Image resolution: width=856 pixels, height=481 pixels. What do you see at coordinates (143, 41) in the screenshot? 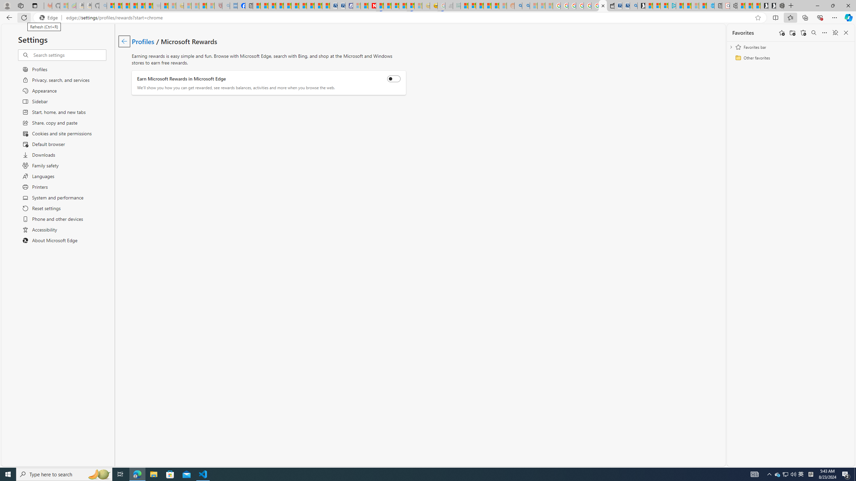
I see `Profiles` at bounding box center [143, 41].